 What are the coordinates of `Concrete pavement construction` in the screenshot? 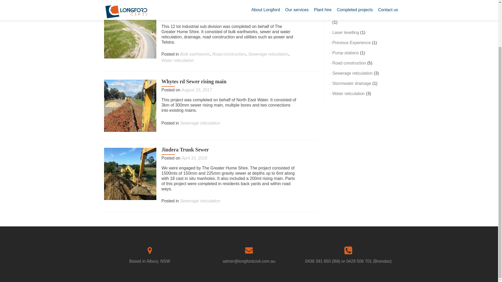 It's located at (362, 16).